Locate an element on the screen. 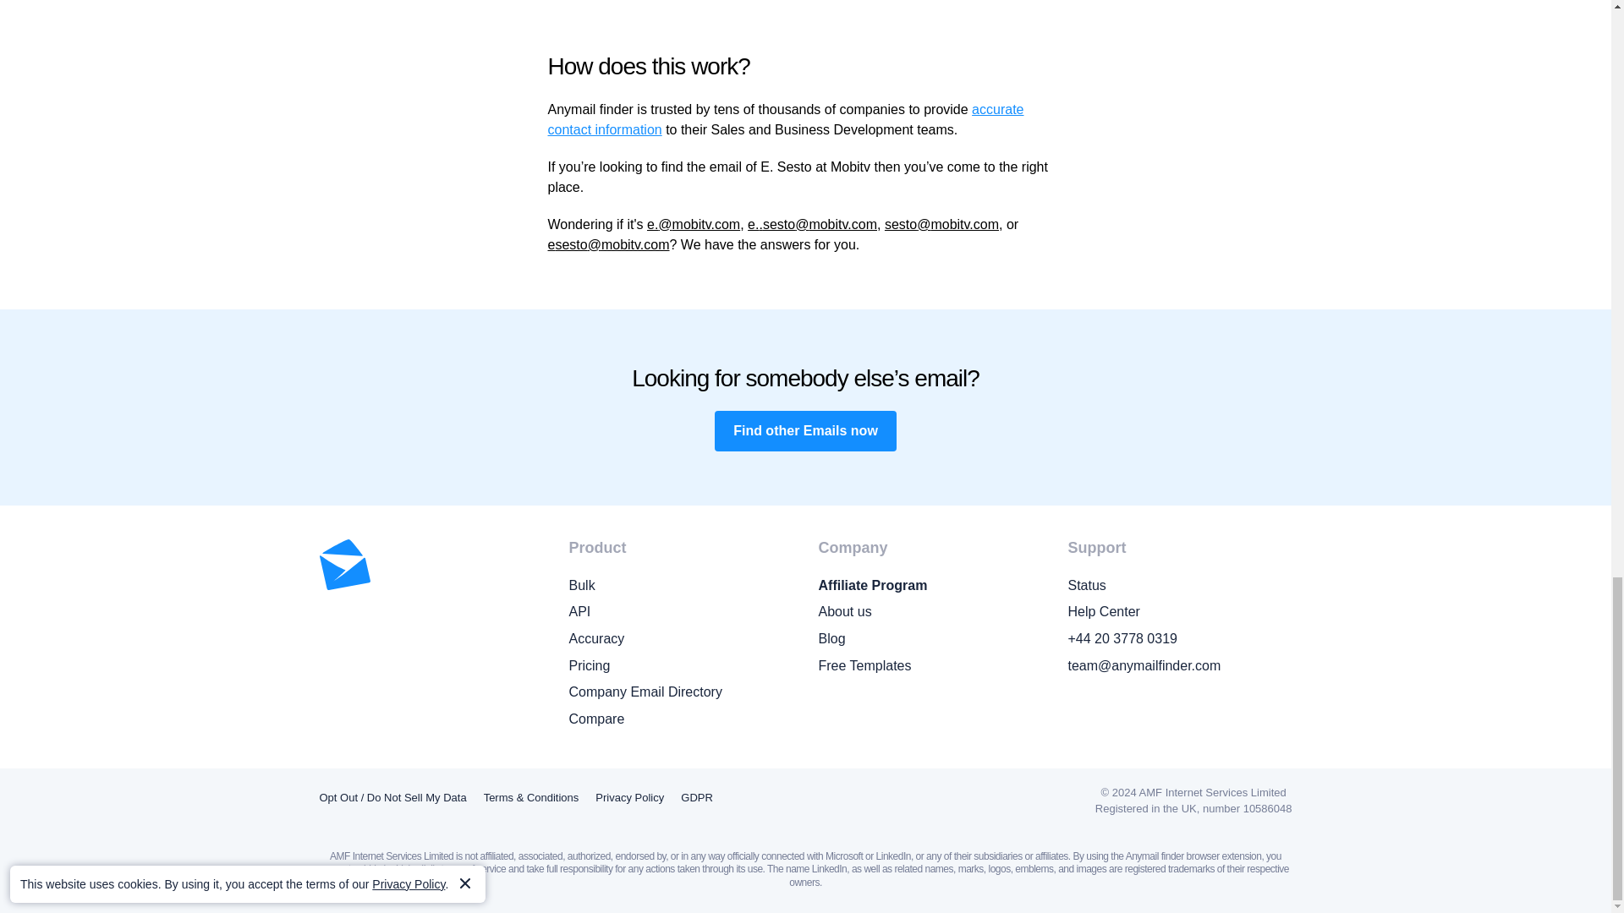 This screenshot has height=913, width=1624. Blog is located at coordinates (930, 639).